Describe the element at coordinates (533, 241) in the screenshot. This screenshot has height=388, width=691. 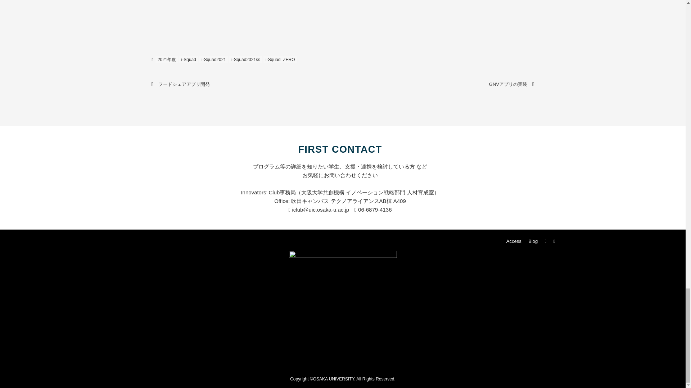
I see `Blog` at that location.